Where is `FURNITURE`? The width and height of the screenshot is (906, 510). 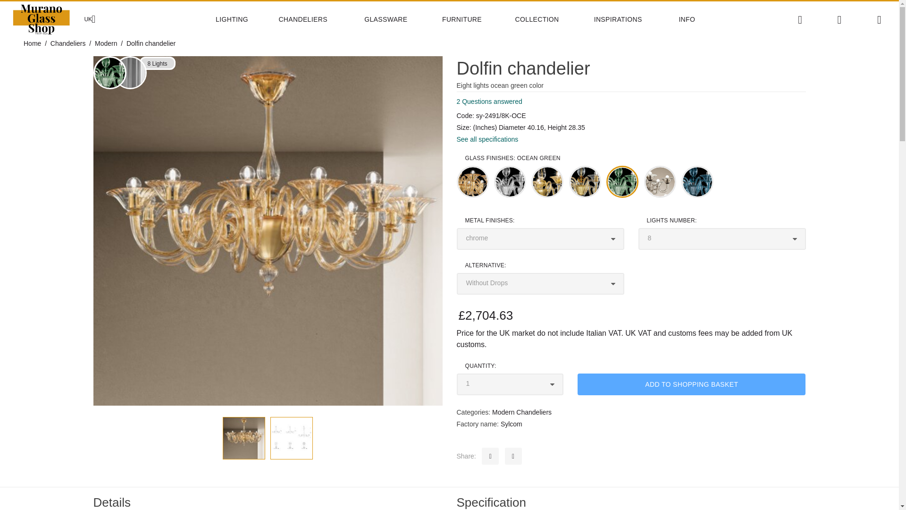
FURNITURE is located at coordinates (472, 19).